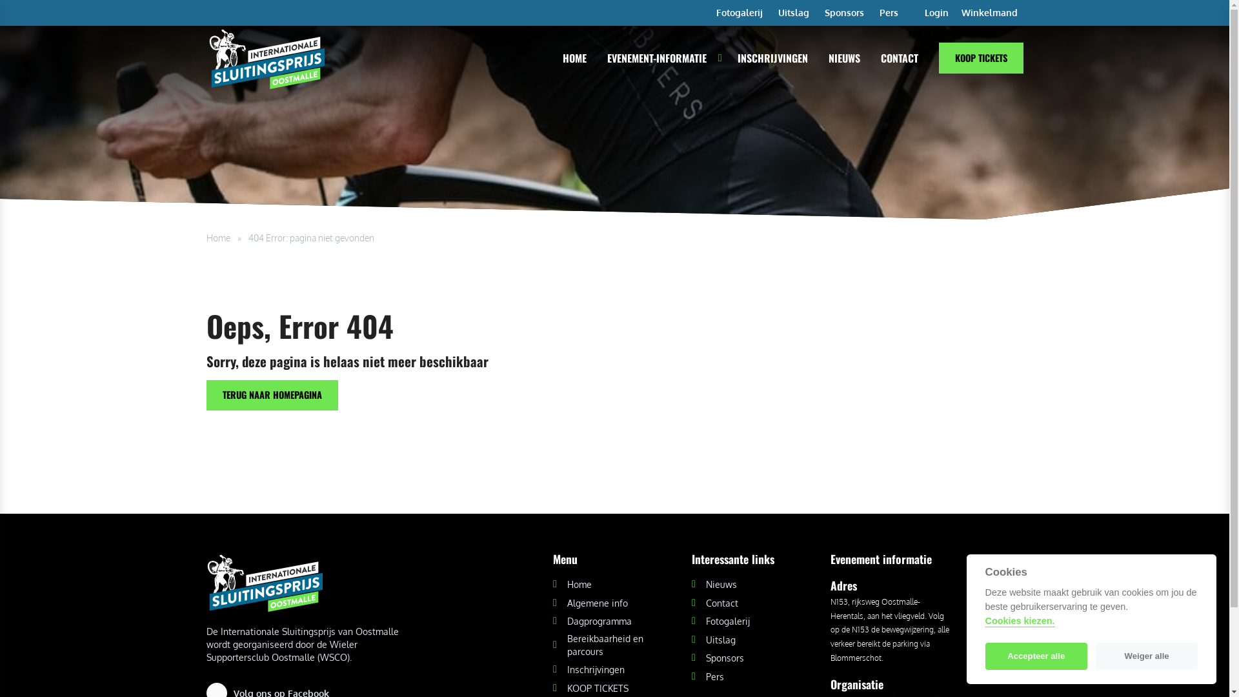  What do you see at coordinates (708, 676) in the screenshot?
I see `Pers` at bounding box center [708, 676].